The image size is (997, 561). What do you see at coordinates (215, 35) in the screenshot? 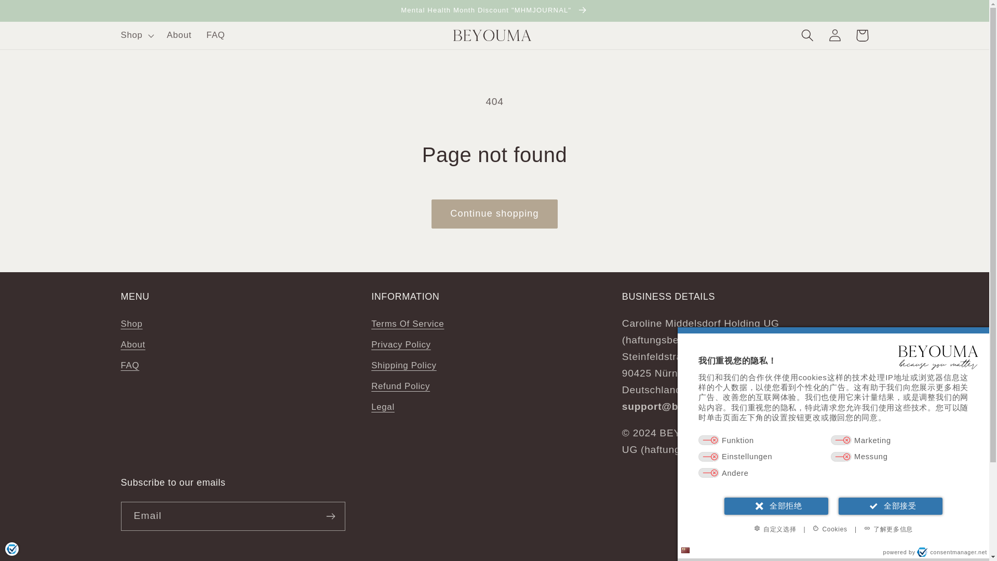
I see `FAQ` at bounding box center [215, 35].